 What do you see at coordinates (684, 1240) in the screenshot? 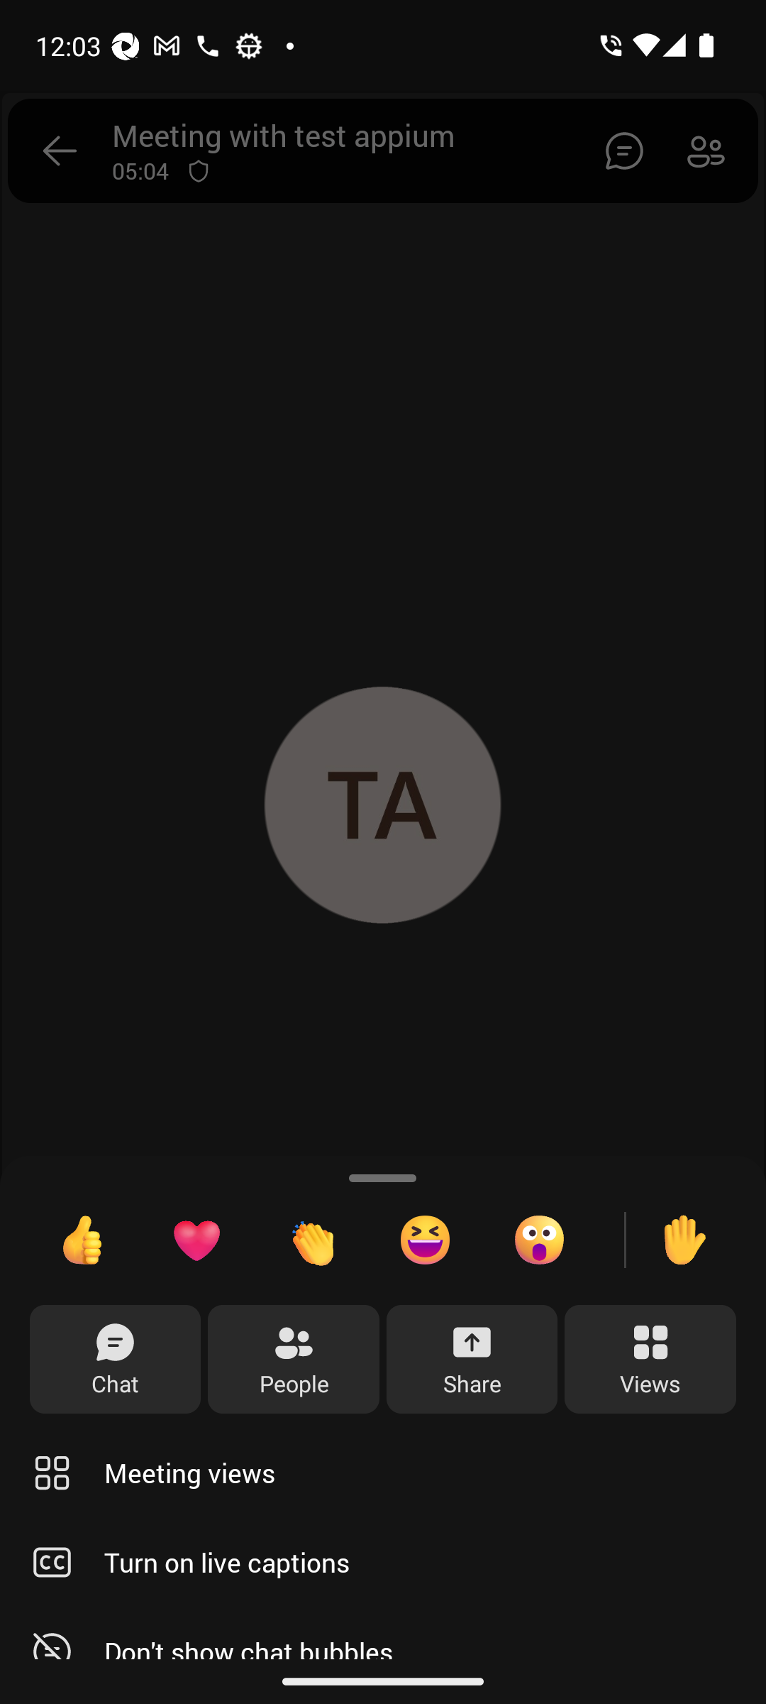
I see `raise hand` at bounding box center [684, 1240].